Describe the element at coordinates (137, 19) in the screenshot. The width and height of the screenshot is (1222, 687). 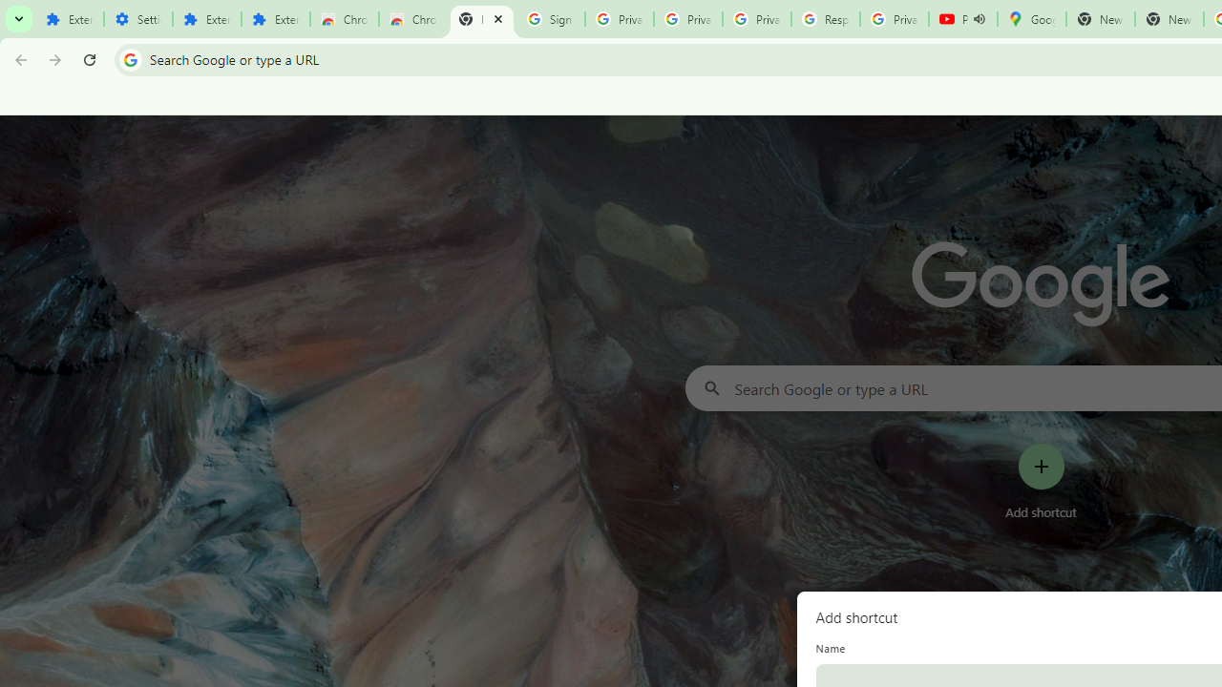
I see `Settings` at that location.